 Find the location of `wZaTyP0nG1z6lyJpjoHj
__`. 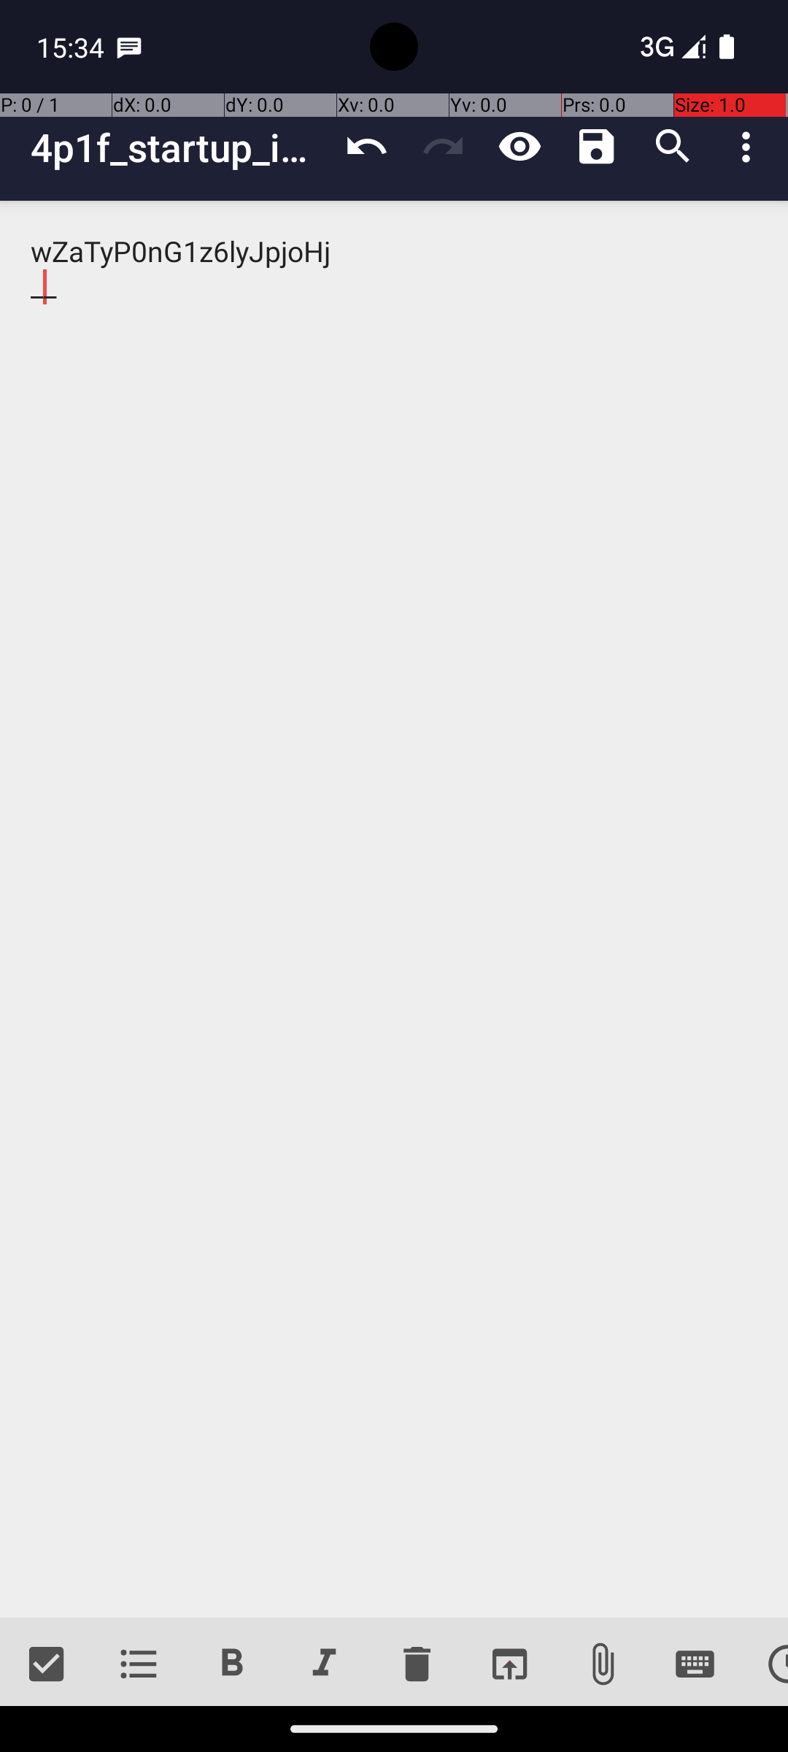

wZaTyP0nG1z6lyJpjoHj
__ is located at coordinates (394, 910).